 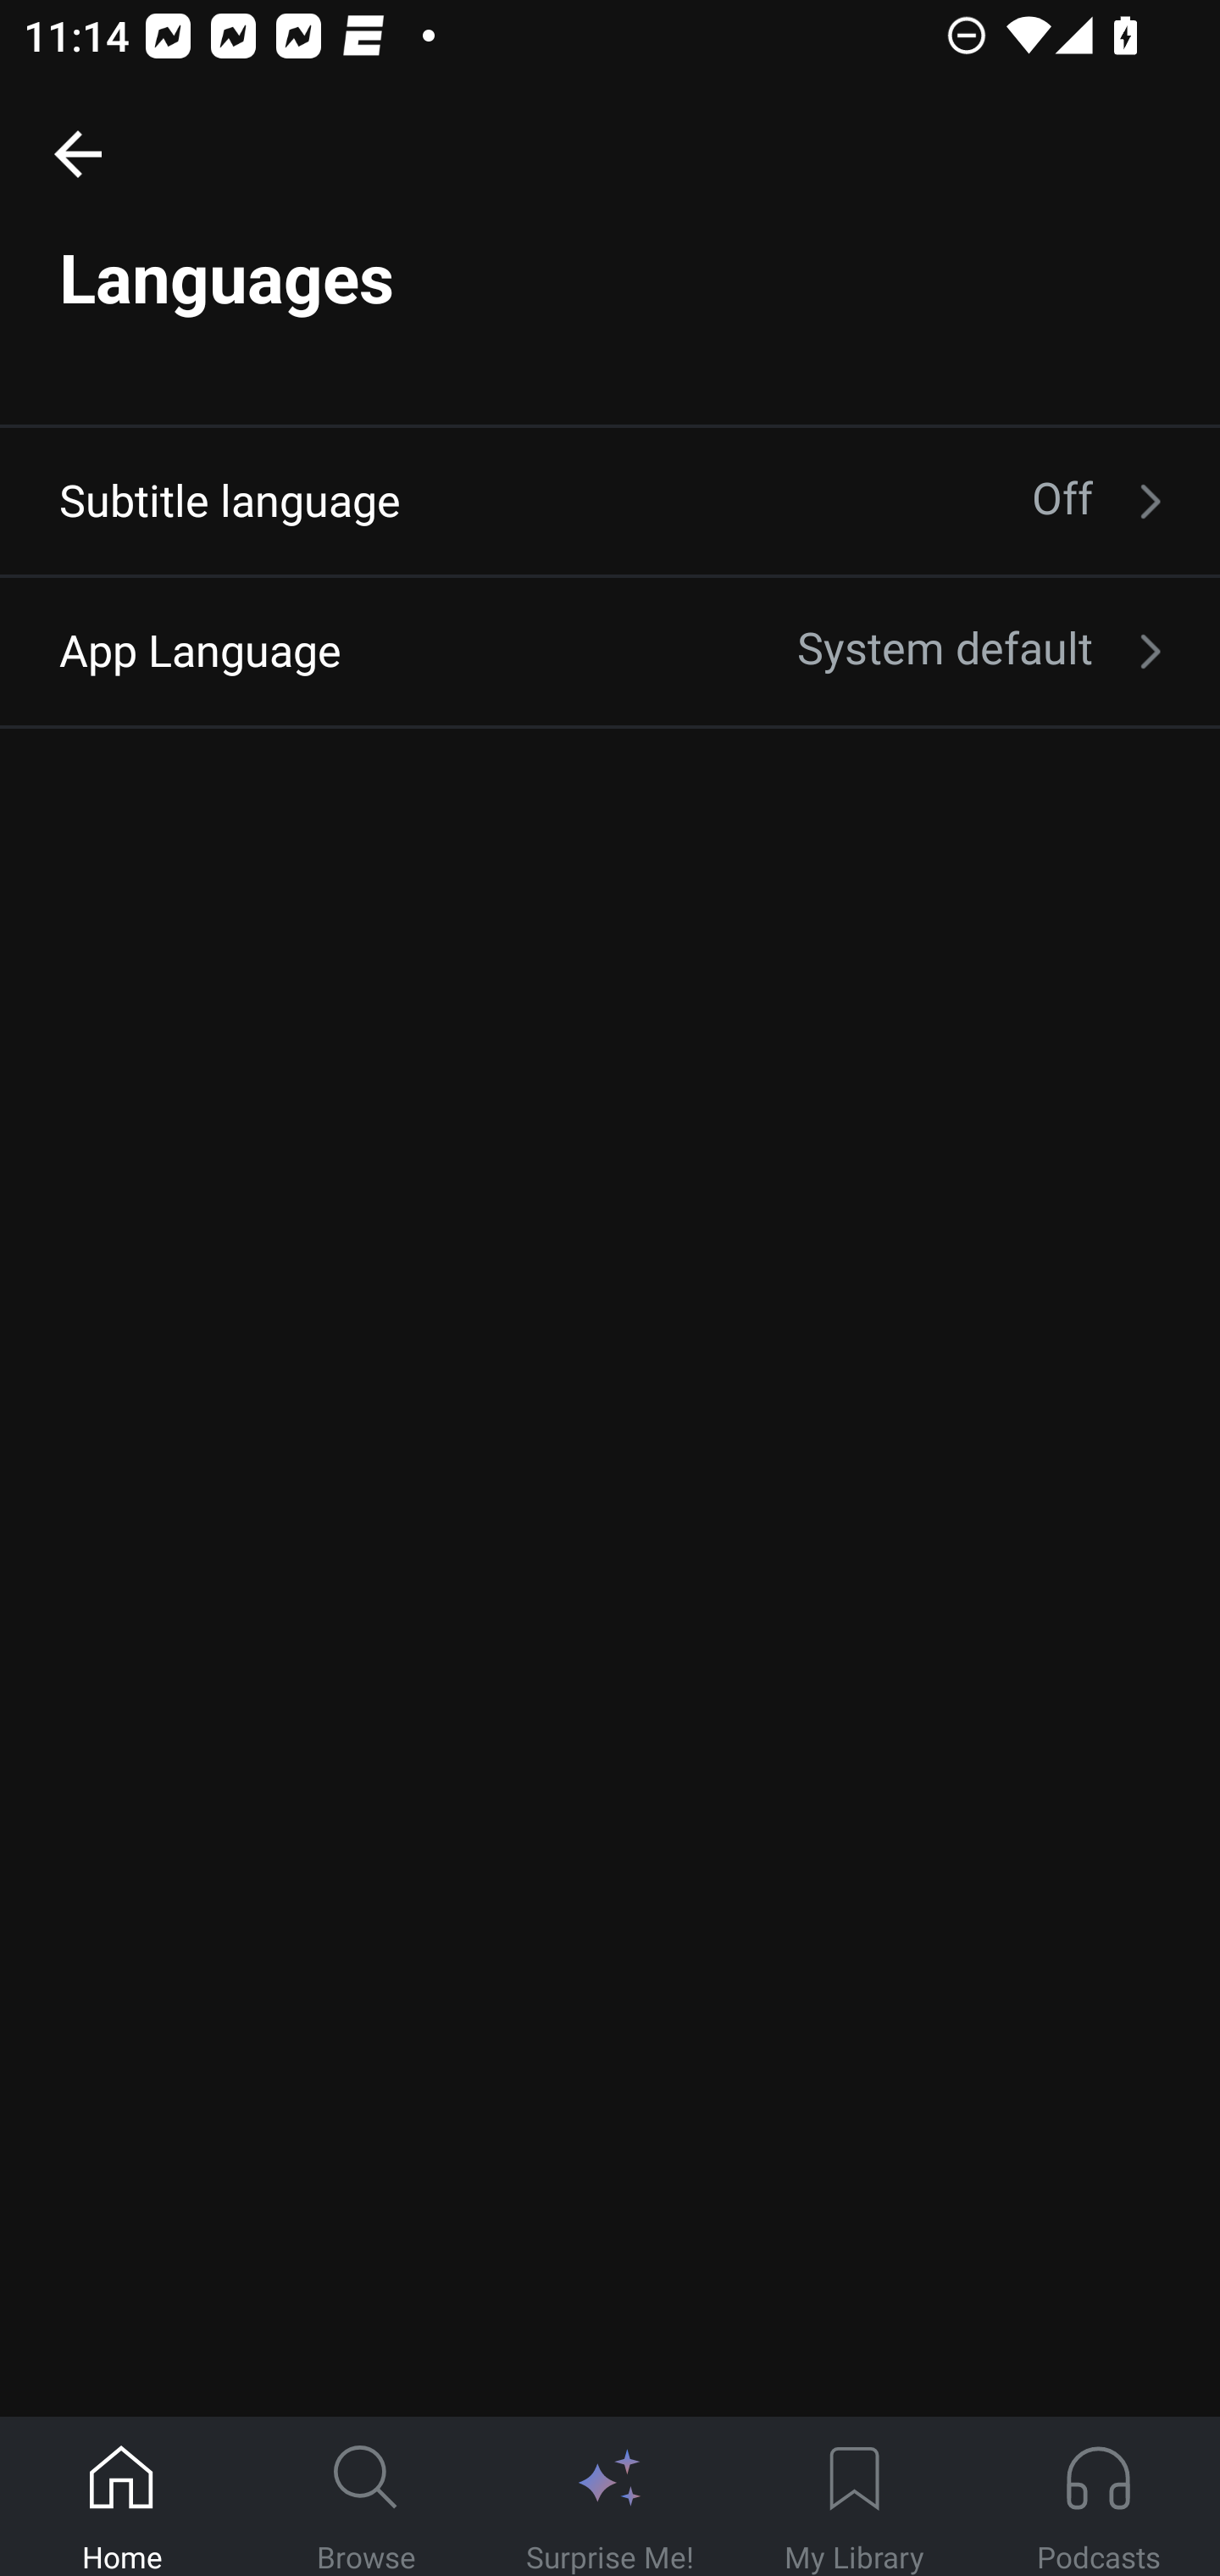 What do you see at coordinates (610, 2497) in the screenshot?
I see `Surprise Me!` at bounding box center [610, 2497].